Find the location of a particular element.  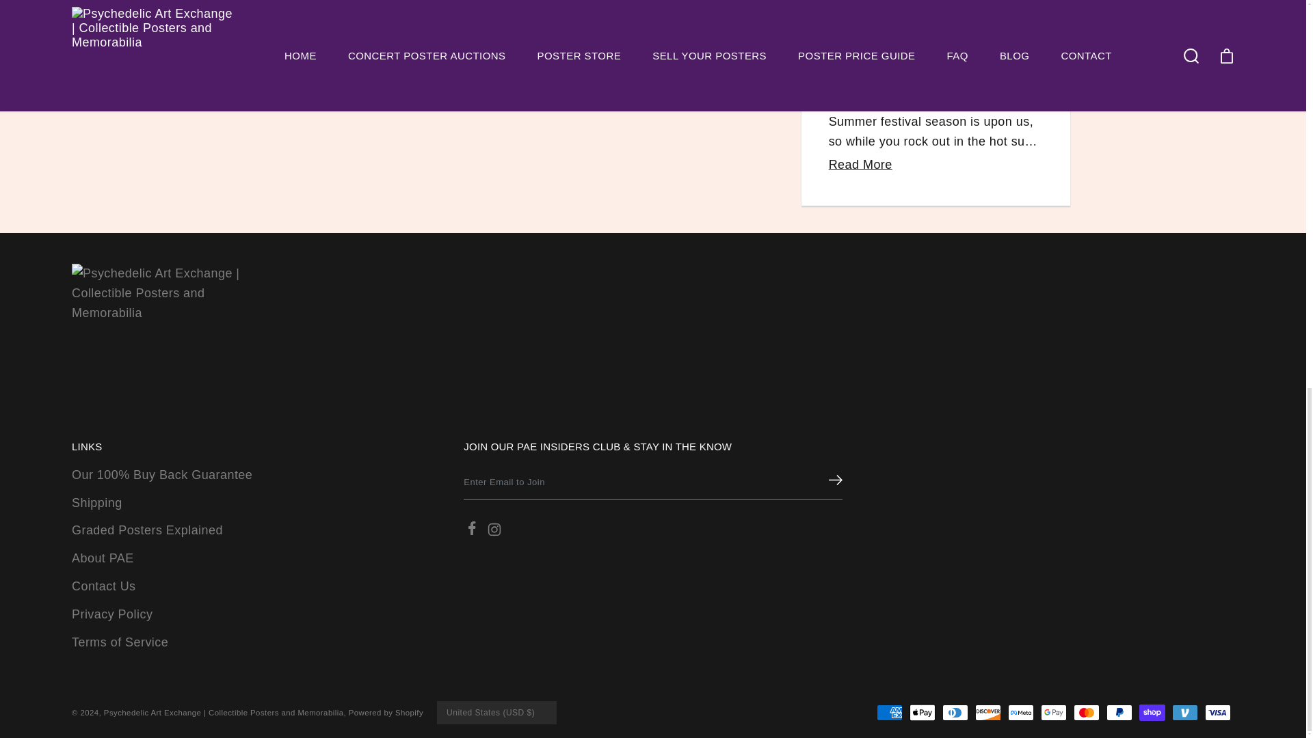

Shipping is located at coordinates (97, 503).